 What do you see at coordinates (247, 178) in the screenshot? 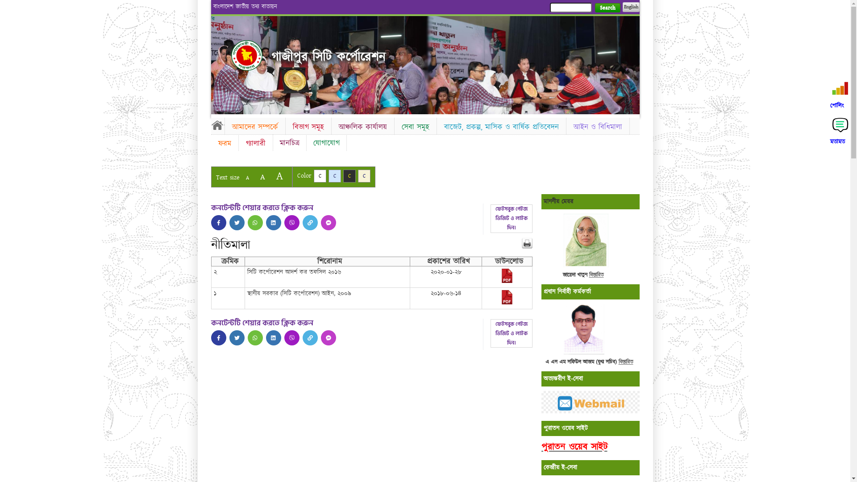
I see `A` at bounding box center [247, 178].